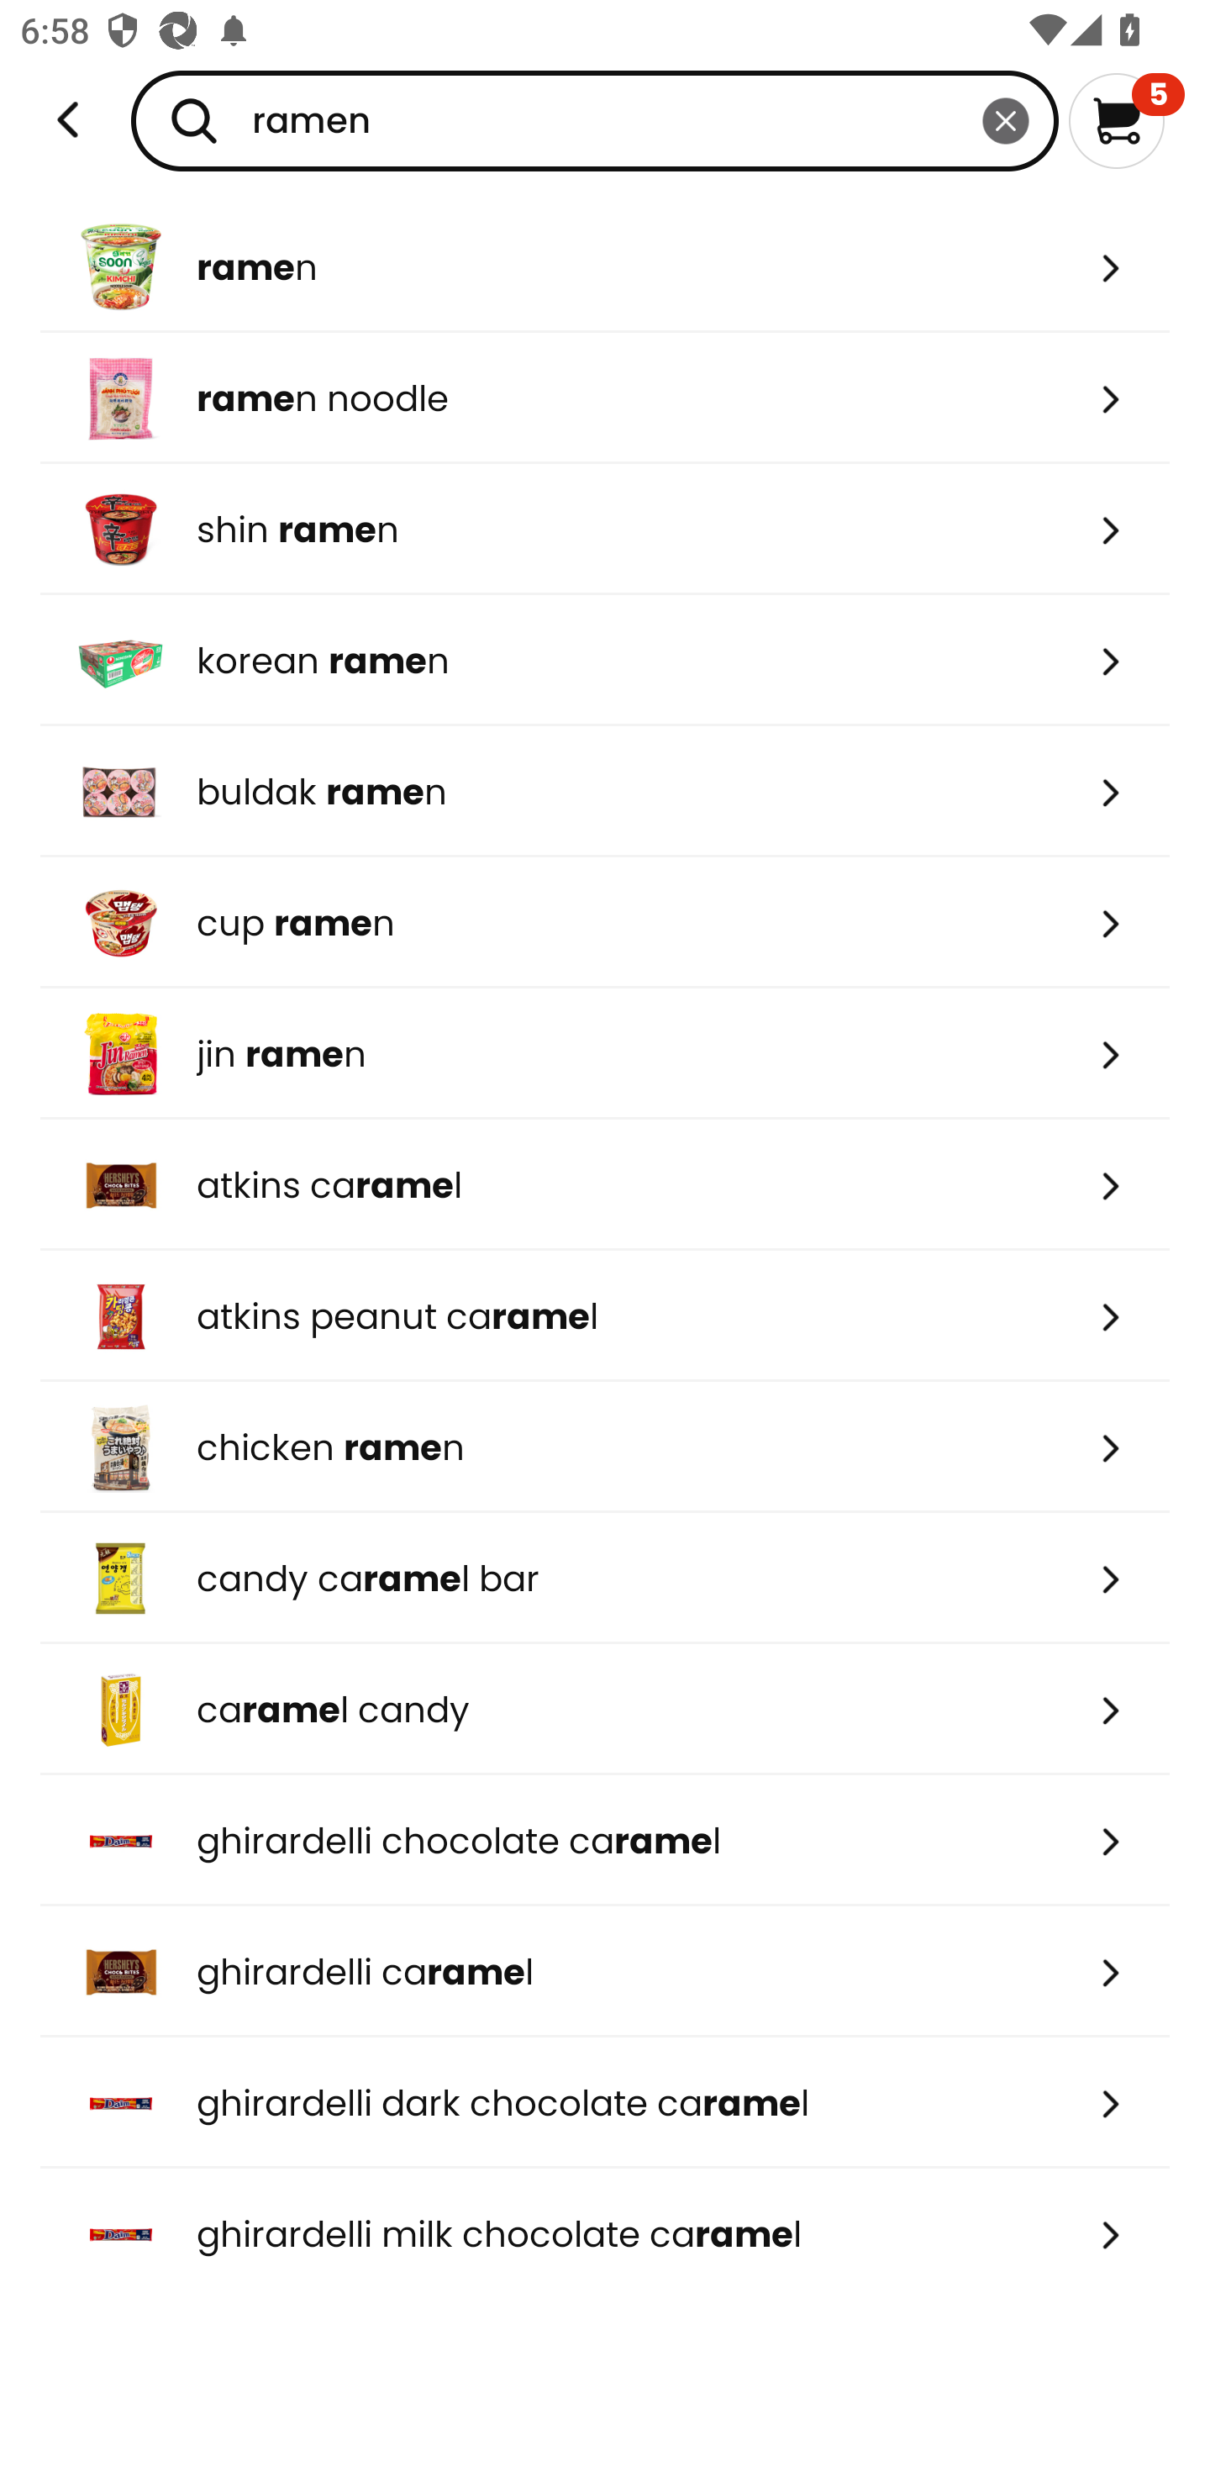  Describe the element at coordinates (605, 1185) in the screenshot. I see `atkins caramel` at that location.